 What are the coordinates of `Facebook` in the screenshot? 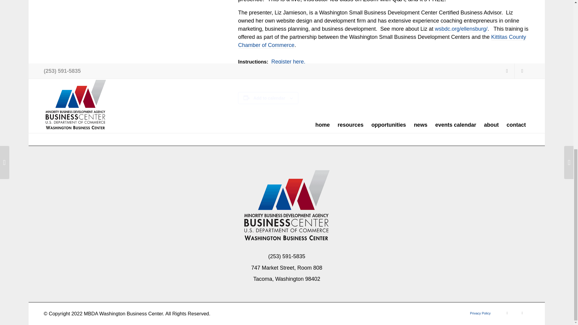 It's located at (507, 313).